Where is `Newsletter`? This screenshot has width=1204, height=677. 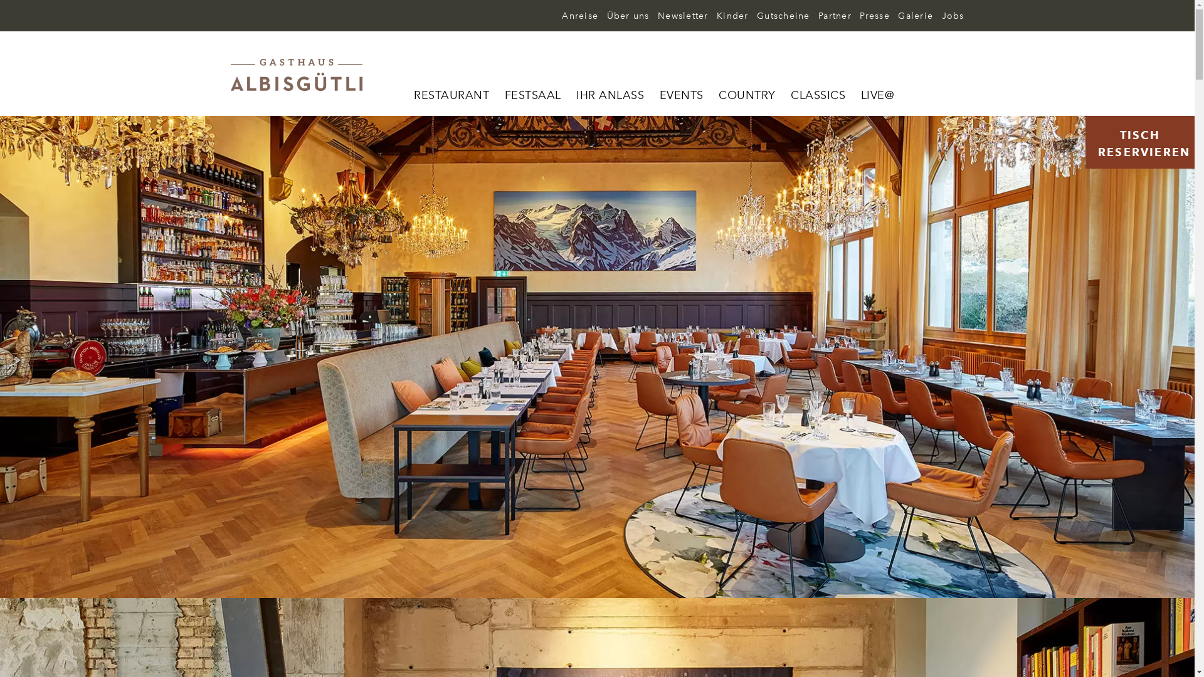
Newsletter is located at coordinates (680, 16).